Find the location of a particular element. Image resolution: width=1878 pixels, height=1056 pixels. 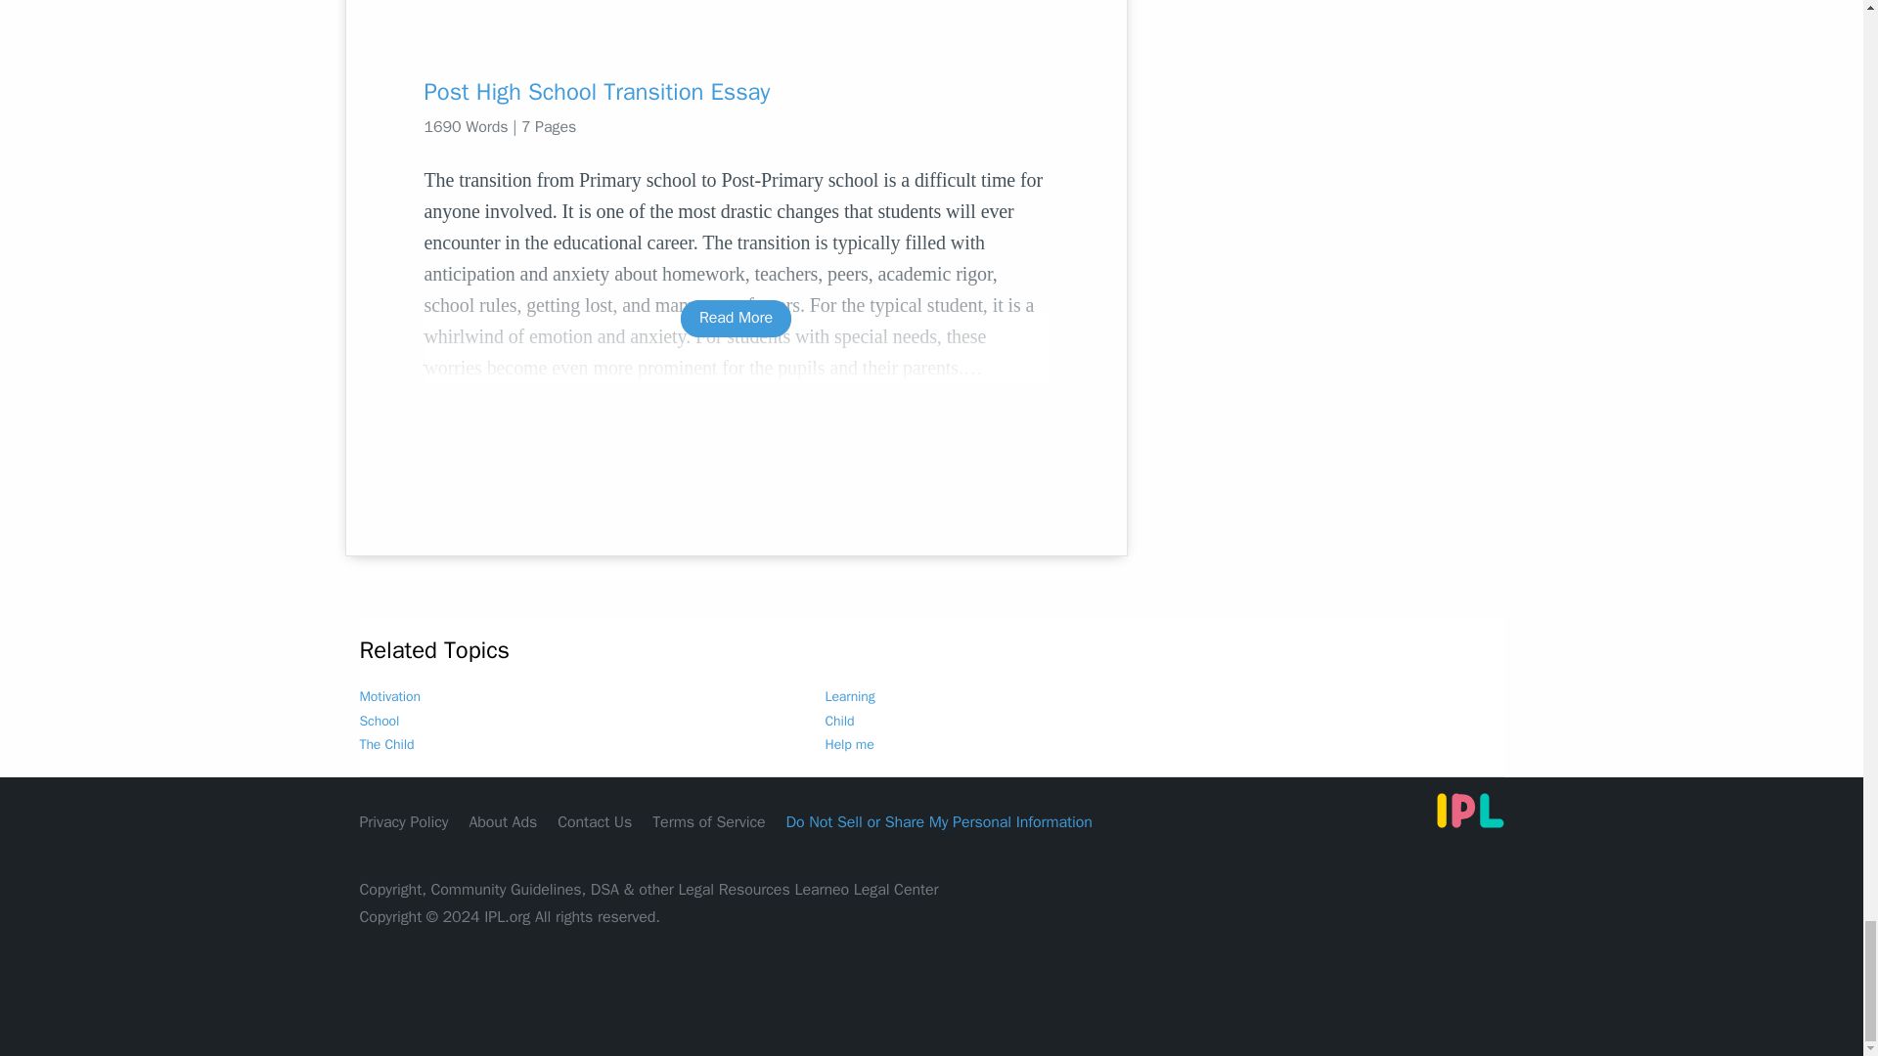

About Ads is located at coordinates (503, 821).